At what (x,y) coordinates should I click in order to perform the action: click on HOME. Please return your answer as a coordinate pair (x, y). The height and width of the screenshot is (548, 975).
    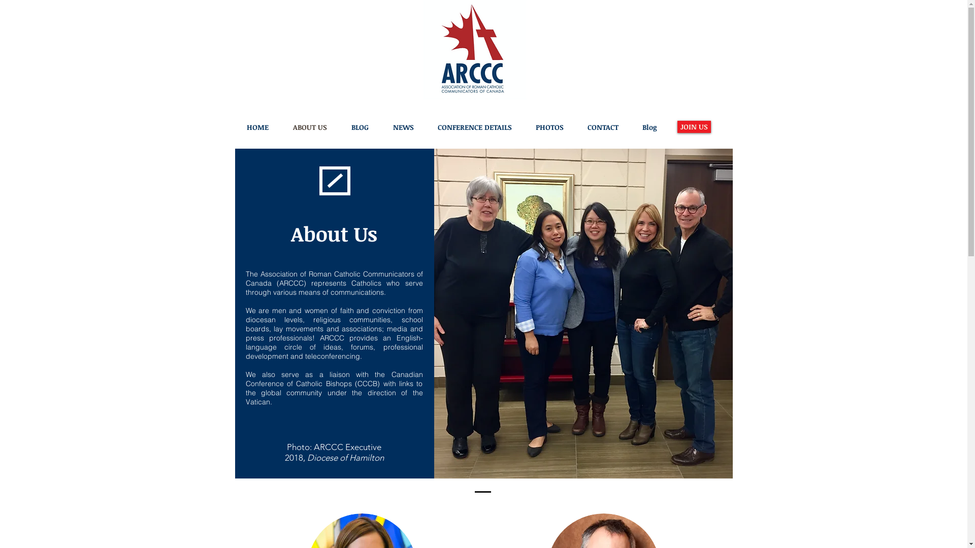
    Looking at the image, I should click on (257, 127).